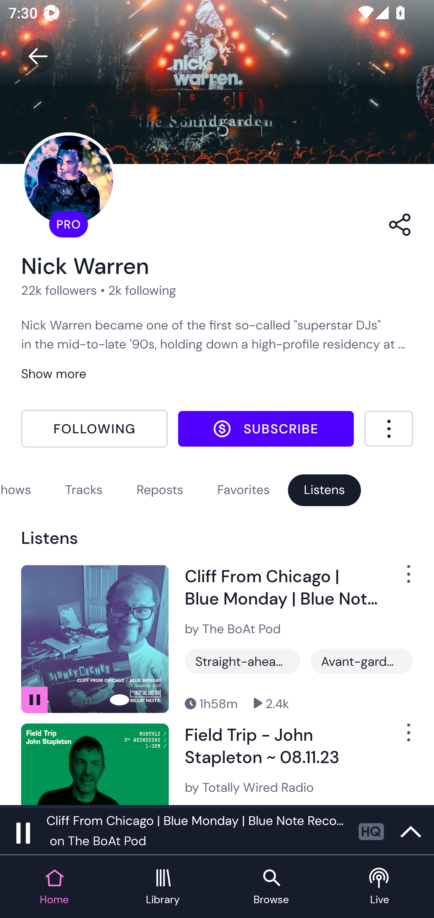  Describe the element at coordinates (244, 489) in the screenshot. I see `Favorites` at that location.